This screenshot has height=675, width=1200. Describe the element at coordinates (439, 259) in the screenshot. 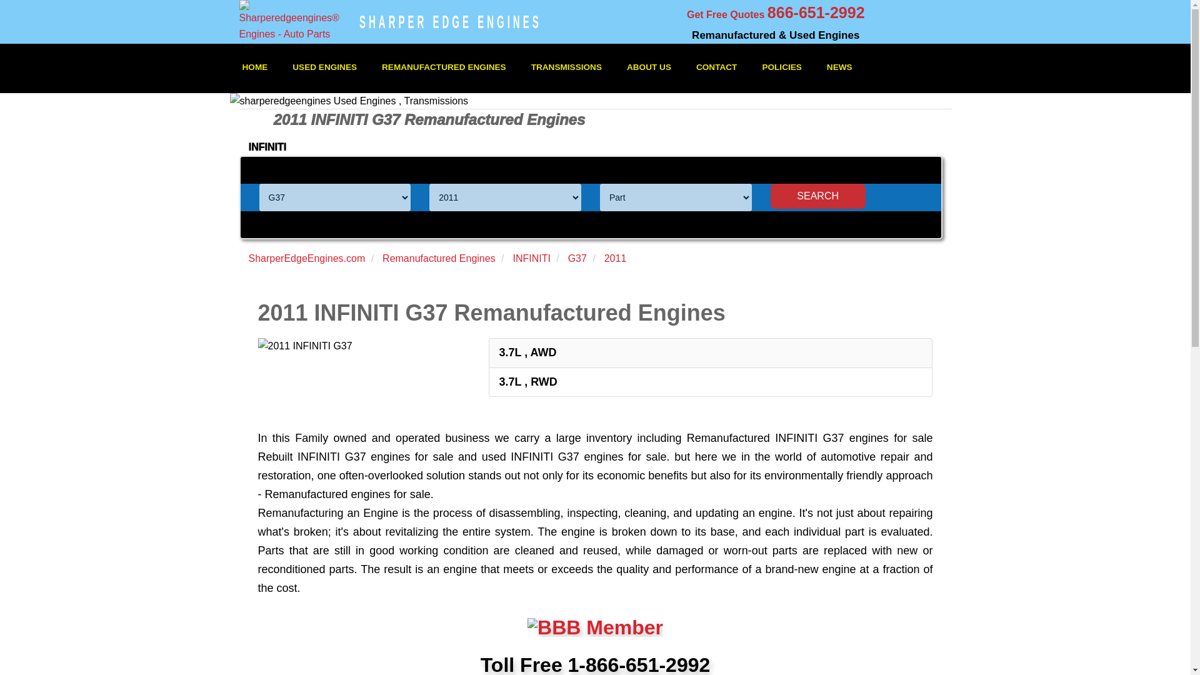

I see `Remanufactured Engines` at that location.